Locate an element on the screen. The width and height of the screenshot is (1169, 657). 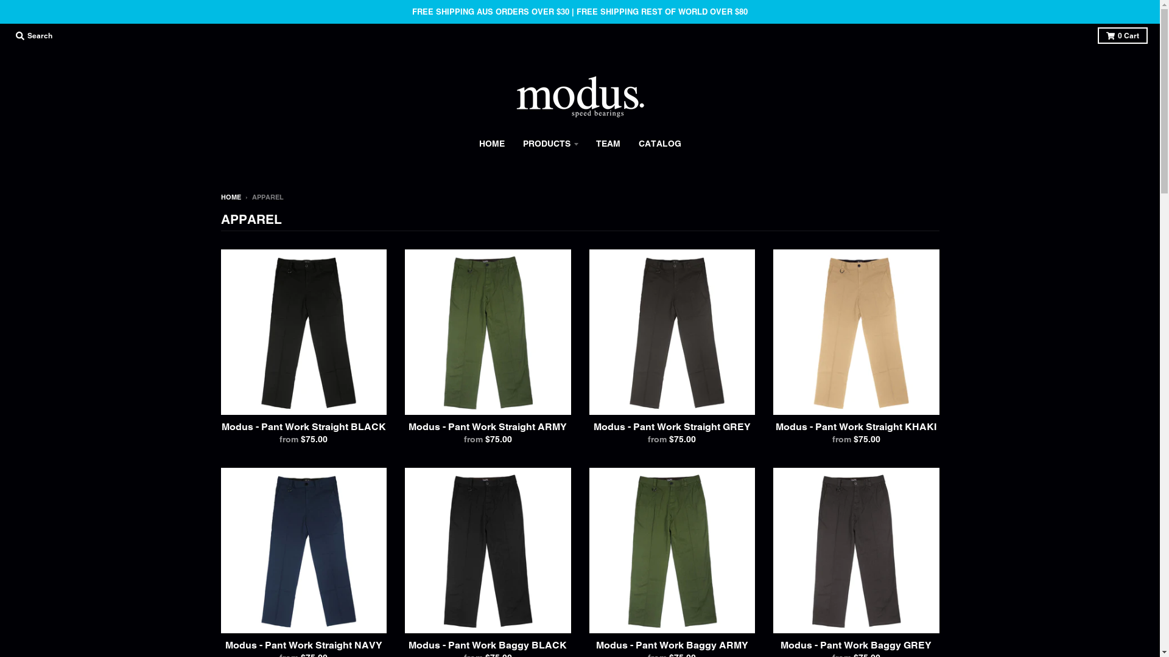
Modus - Pant Work Baggy BLACK is located at coordinates (488, 645).